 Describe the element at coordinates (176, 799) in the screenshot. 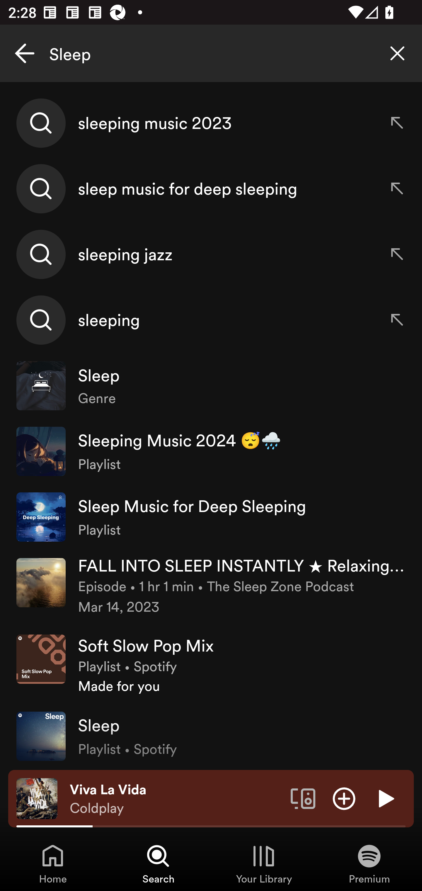

I see `Viva La Vida Coldplay` at that location.